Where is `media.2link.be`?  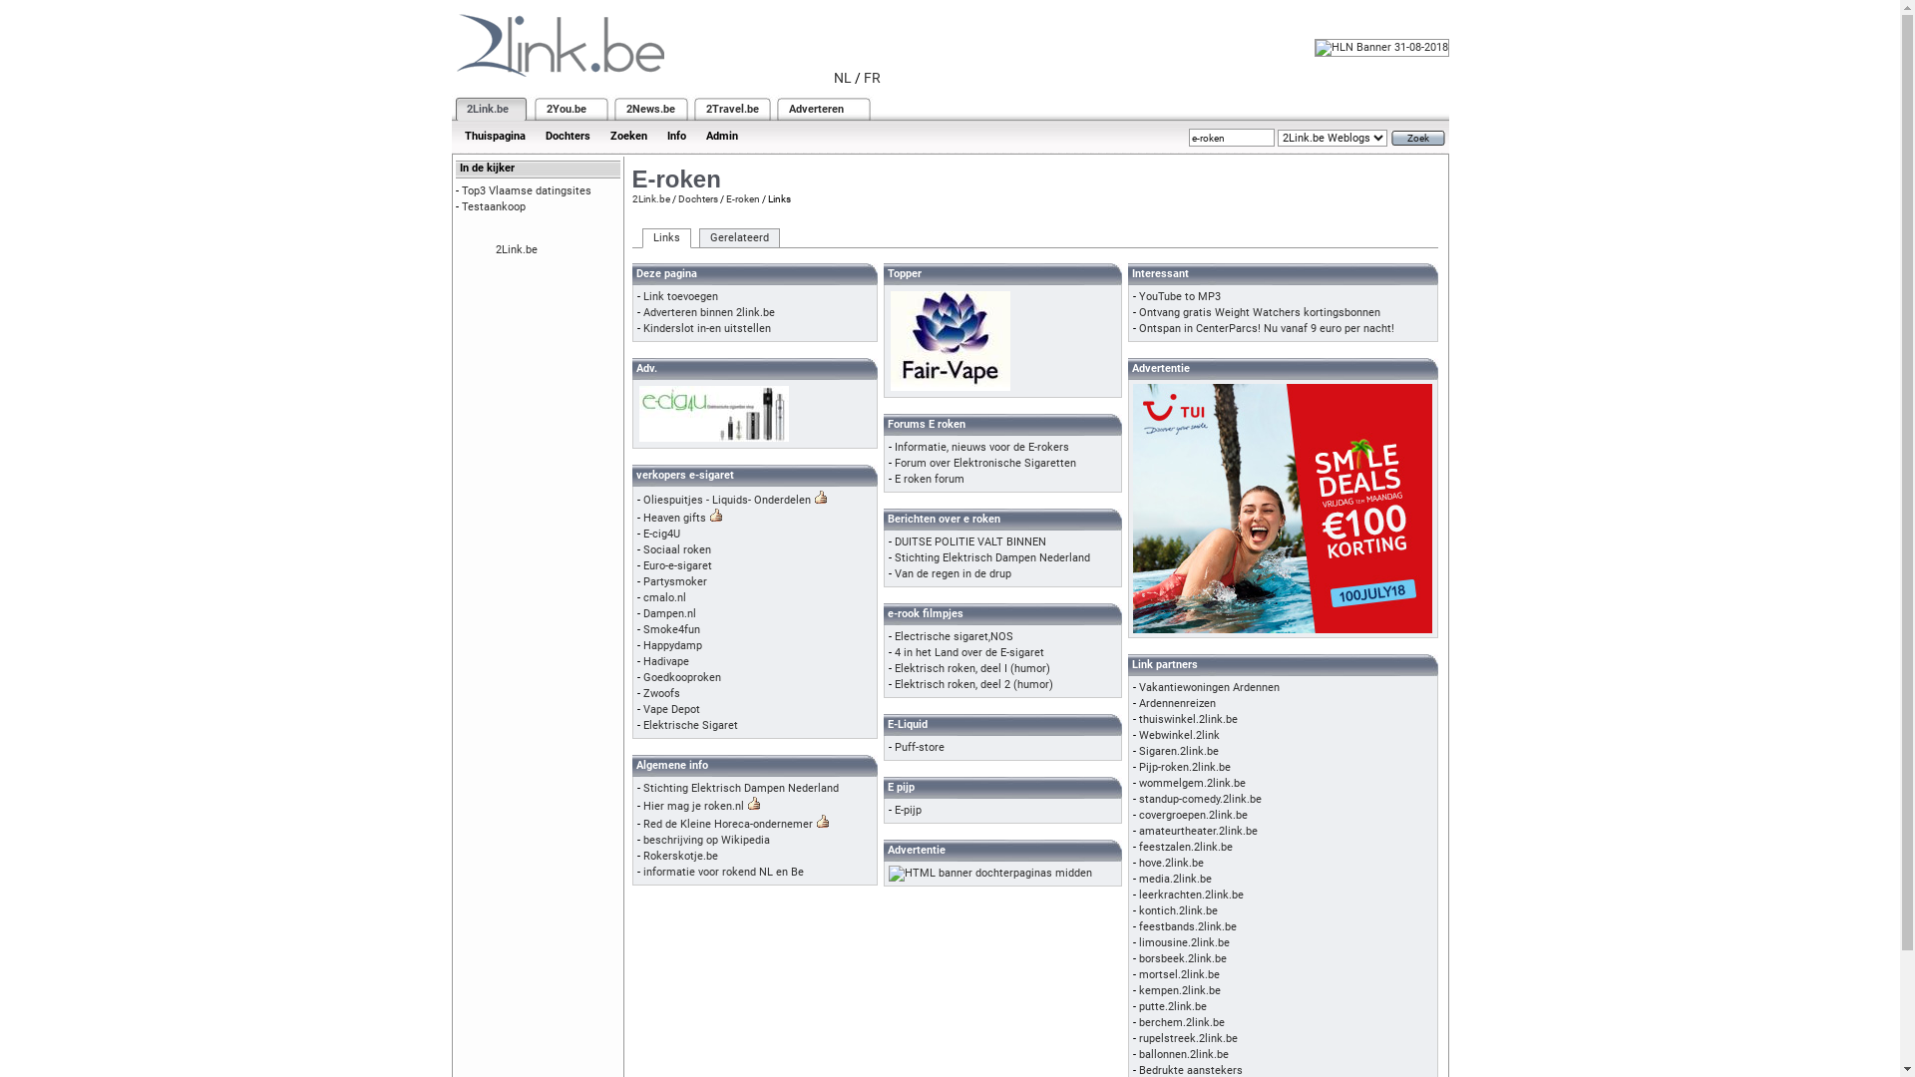
media.2link.be is located at coordinates (1175, 880).